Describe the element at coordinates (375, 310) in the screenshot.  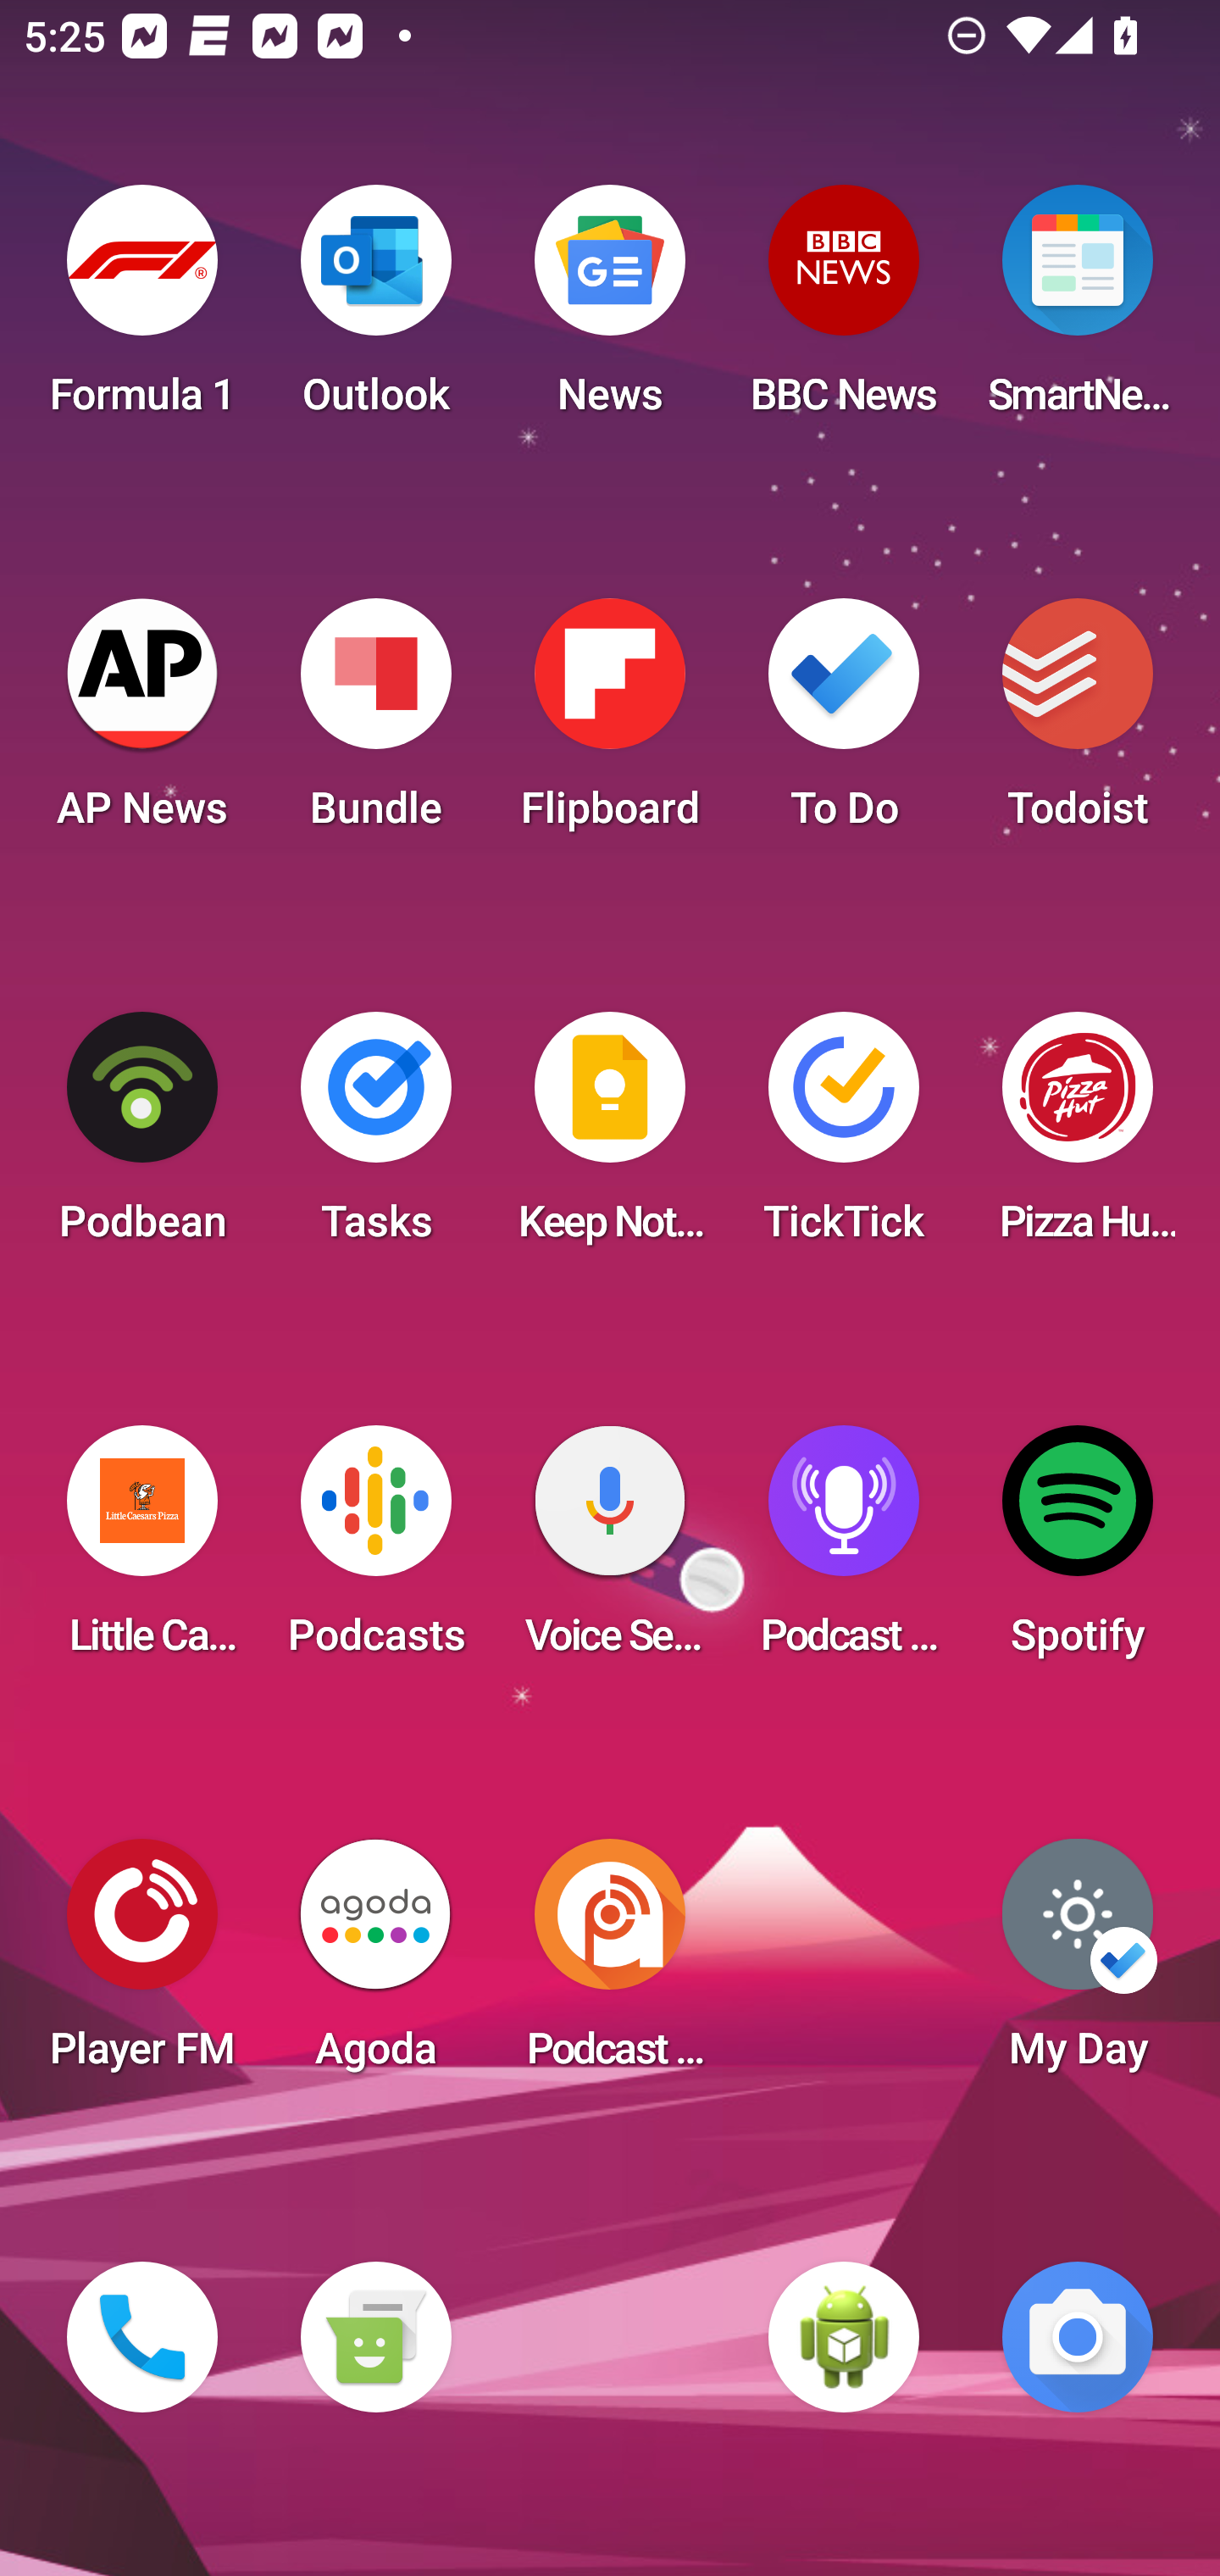
I see `Outlook` at that location.